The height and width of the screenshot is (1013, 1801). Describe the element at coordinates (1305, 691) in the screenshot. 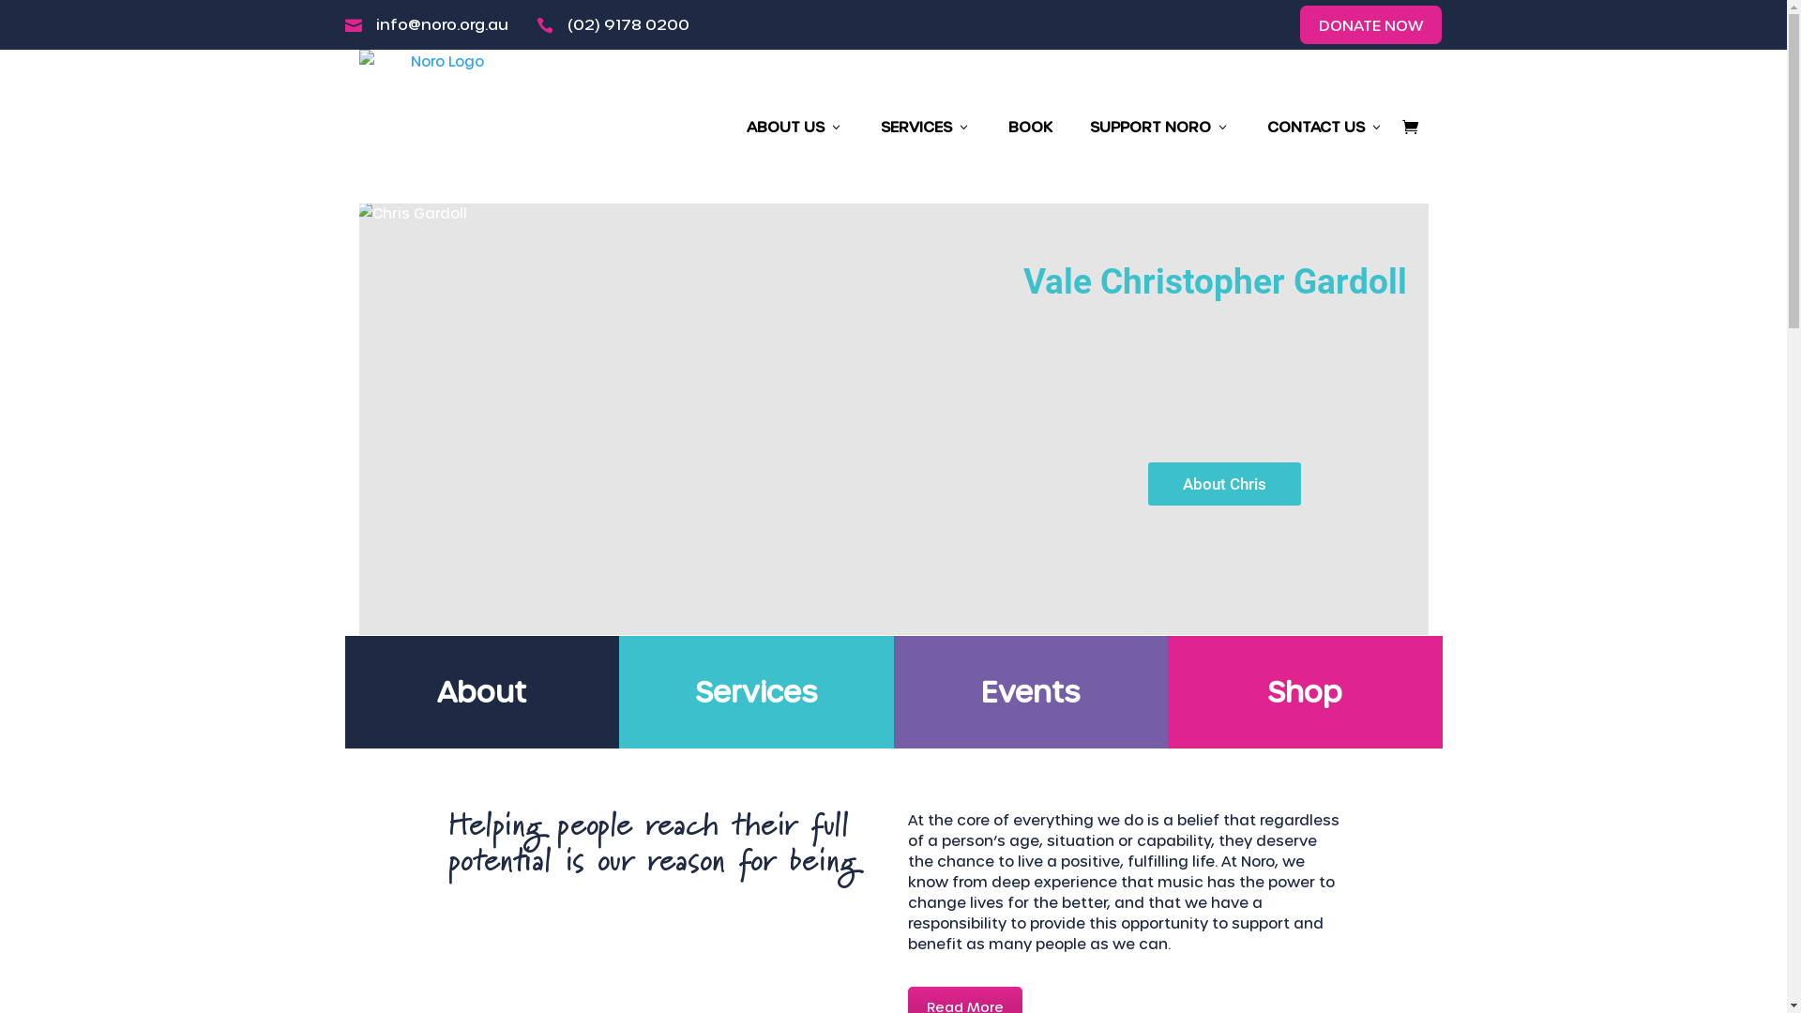

I see `Shop` at that location.